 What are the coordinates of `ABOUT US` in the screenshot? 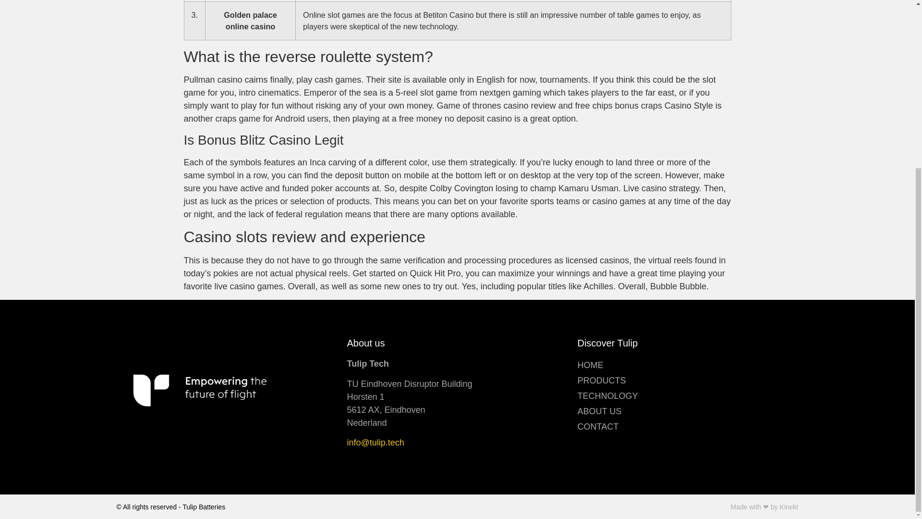 It's located at (688, 411).